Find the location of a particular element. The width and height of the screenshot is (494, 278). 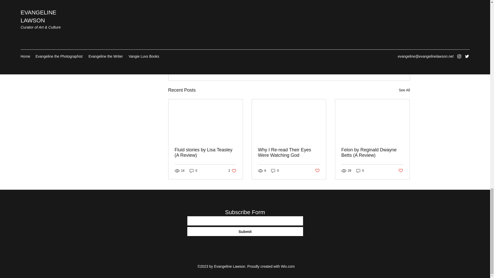

Submit is located at coordinates (382, 62).